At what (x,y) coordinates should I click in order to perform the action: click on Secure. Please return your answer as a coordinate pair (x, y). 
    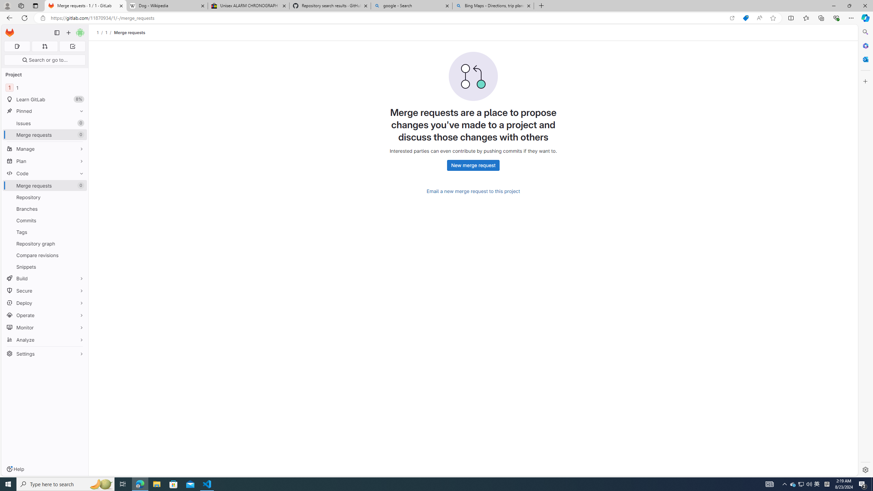
    Looking at the image, I should click on (45, 291).